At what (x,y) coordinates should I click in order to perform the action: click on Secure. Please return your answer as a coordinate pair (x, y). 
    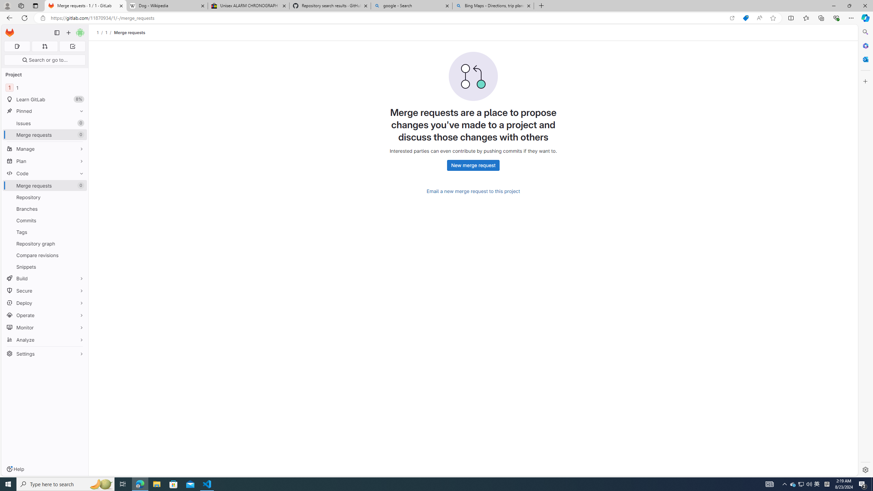
    Looking at the image, I should click on (45, 291).